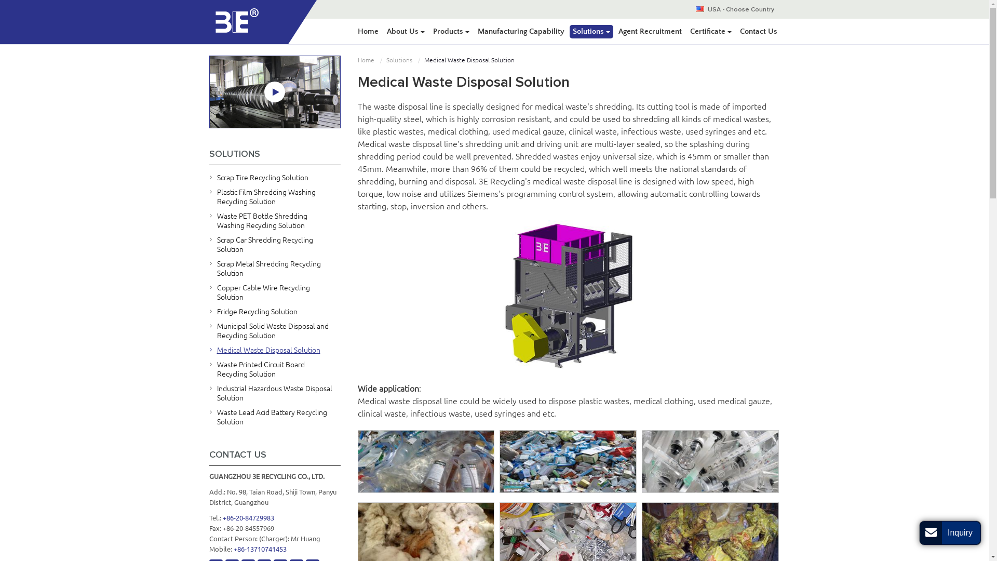 The width and height of the screenshot is (997, 561). What do you see at coordinates (274, 245) in the screenshot?
I see `Scrap Car Shredding Recycling Solution` at bounding box center [274, 245].